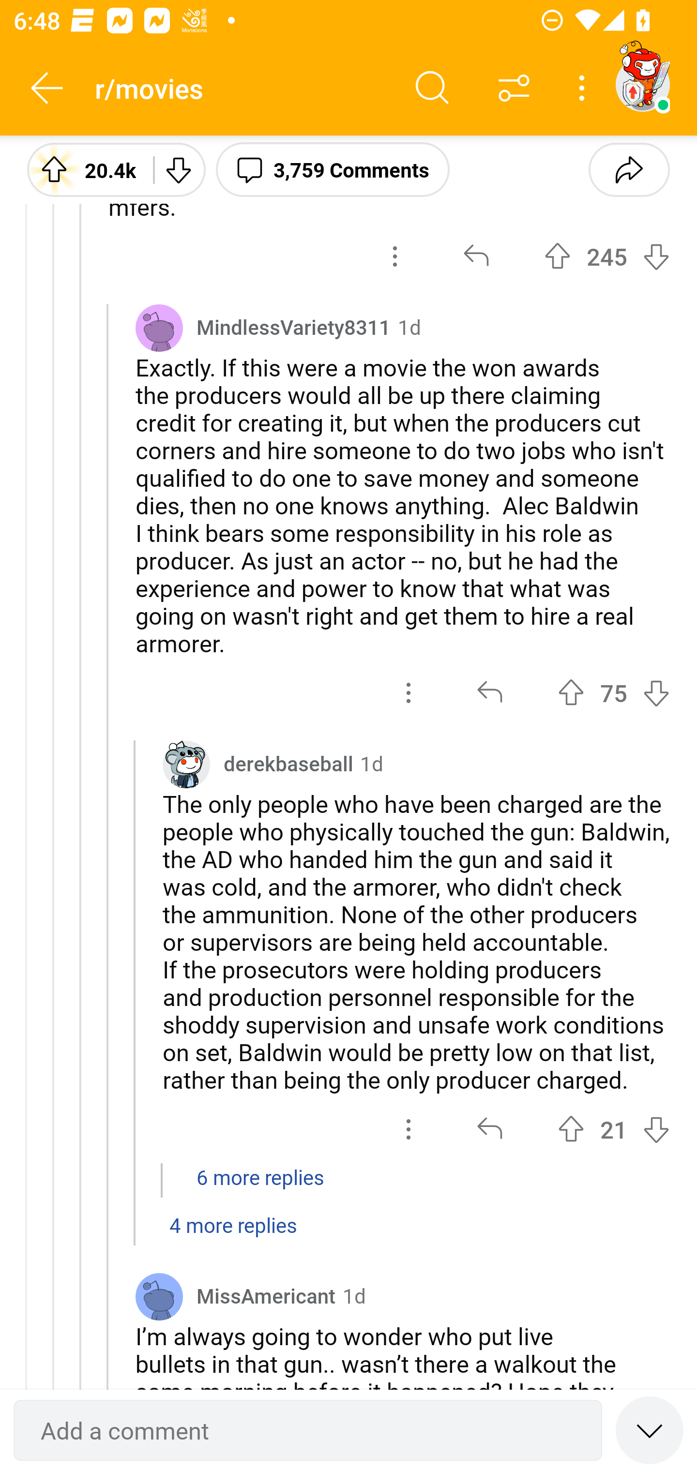  Describe the element at coordinates (432, 88) in the screenshot. I see `Search comments` at that location.